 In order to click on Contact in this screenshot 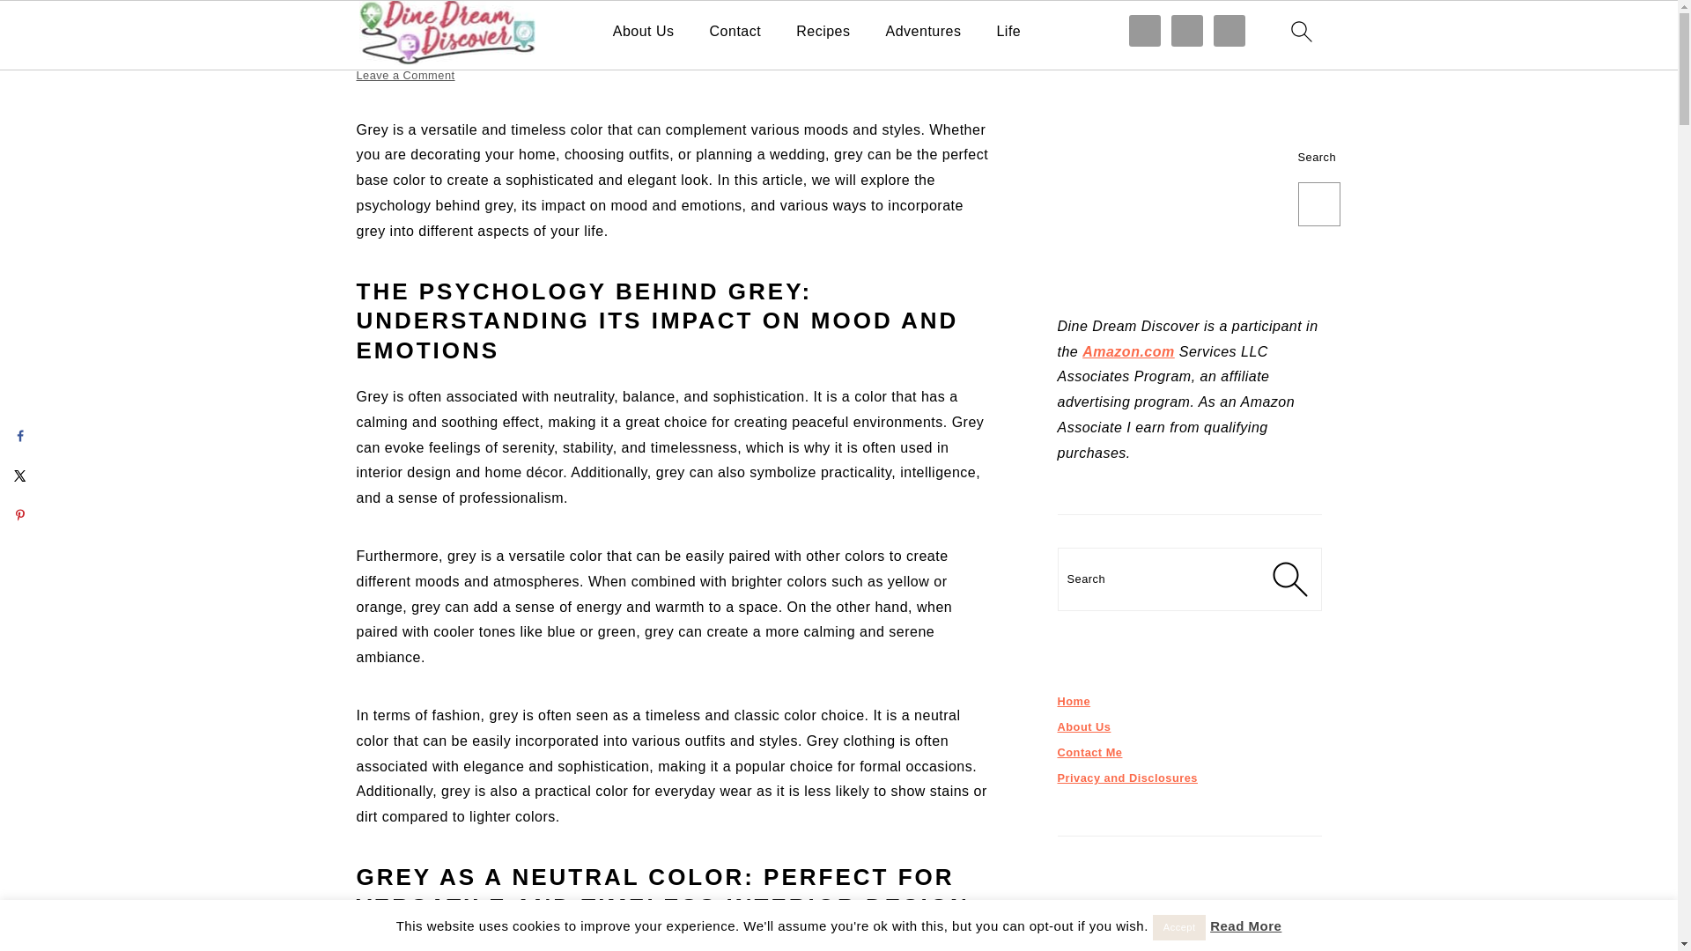, I will do `click(736, 31)`.